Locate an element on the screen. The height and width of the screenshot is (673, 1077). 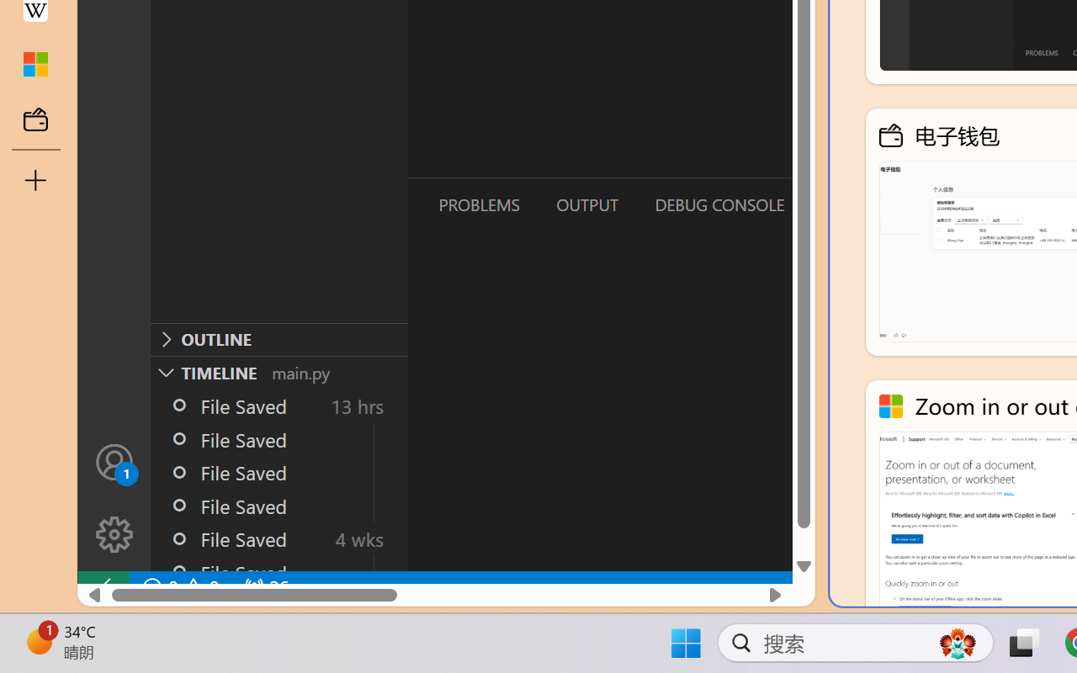
Output (Ctrl+Shift+U) is located at coordinates (586, 204).